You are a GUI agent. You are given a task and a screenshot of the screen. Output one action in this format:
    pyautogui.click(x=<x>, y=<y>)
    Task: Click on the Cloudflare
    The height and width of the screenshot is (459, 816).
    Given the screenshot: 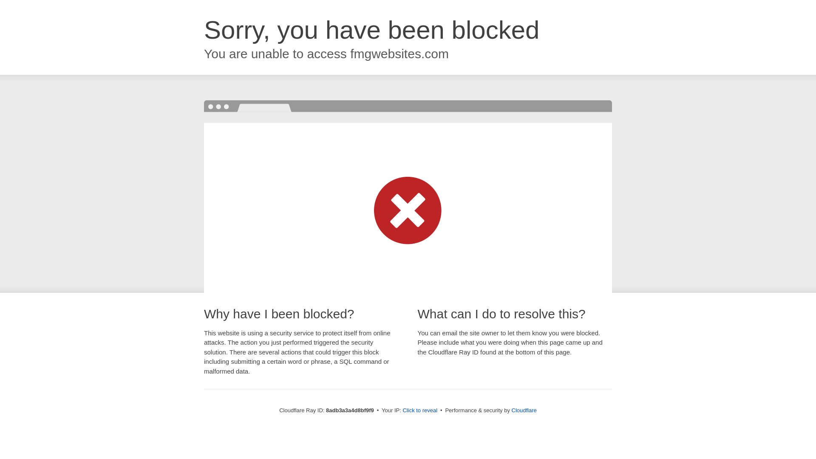 What is the action you would take?
    pyautogui.click(x=524, y=410)
    